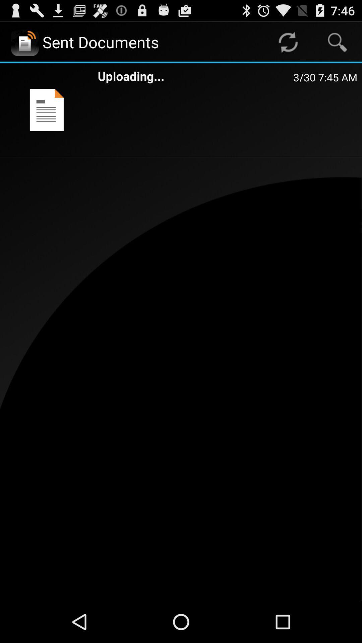 This screenshot has height=643, width=362. Describe the element at coordinates (288, 42) in the screenshot. I see `press app above uploading... icon` at that location.